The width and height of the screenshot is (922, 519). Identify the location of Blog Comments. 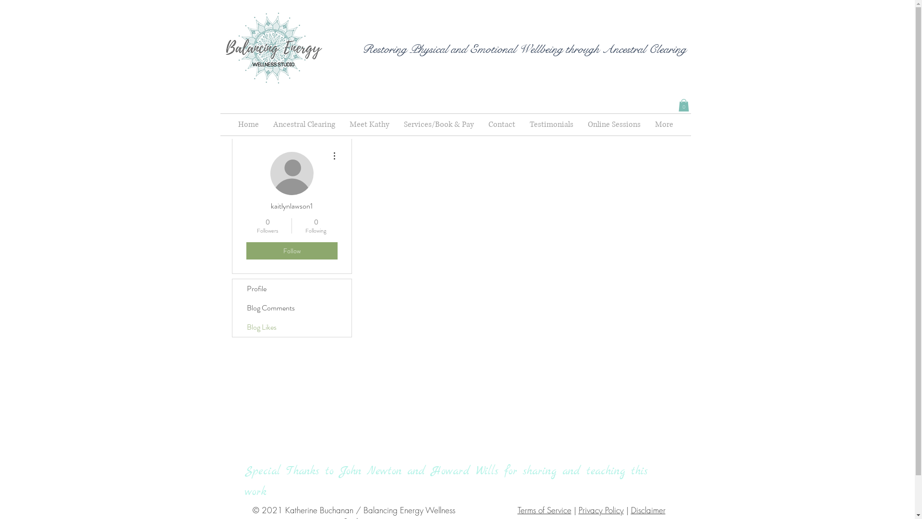
(292, 308).